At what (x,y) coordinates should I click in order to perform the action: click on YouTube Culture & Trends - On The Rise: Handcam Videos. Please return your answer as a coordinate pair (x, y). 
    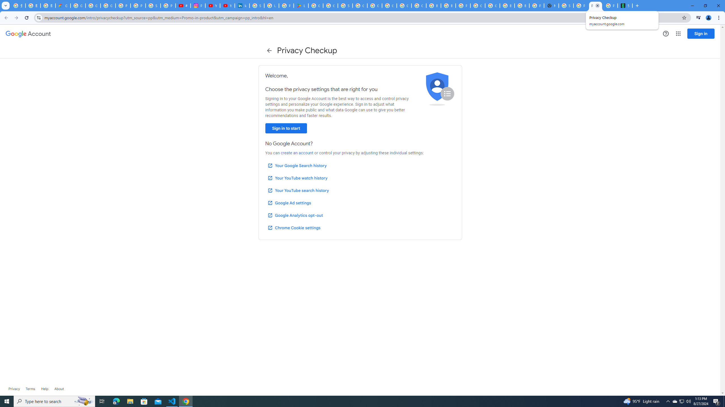
    Looking at the image, I should click on (212, 6).